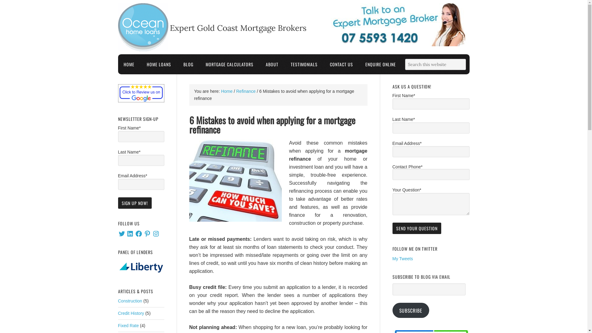 The width and height of the screenshot is (592, 333). I want to click on Refinance, so click(246, 91).